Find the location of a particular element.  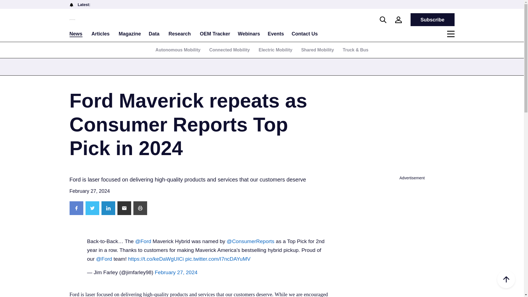

News is located at coordinates (76, 34).